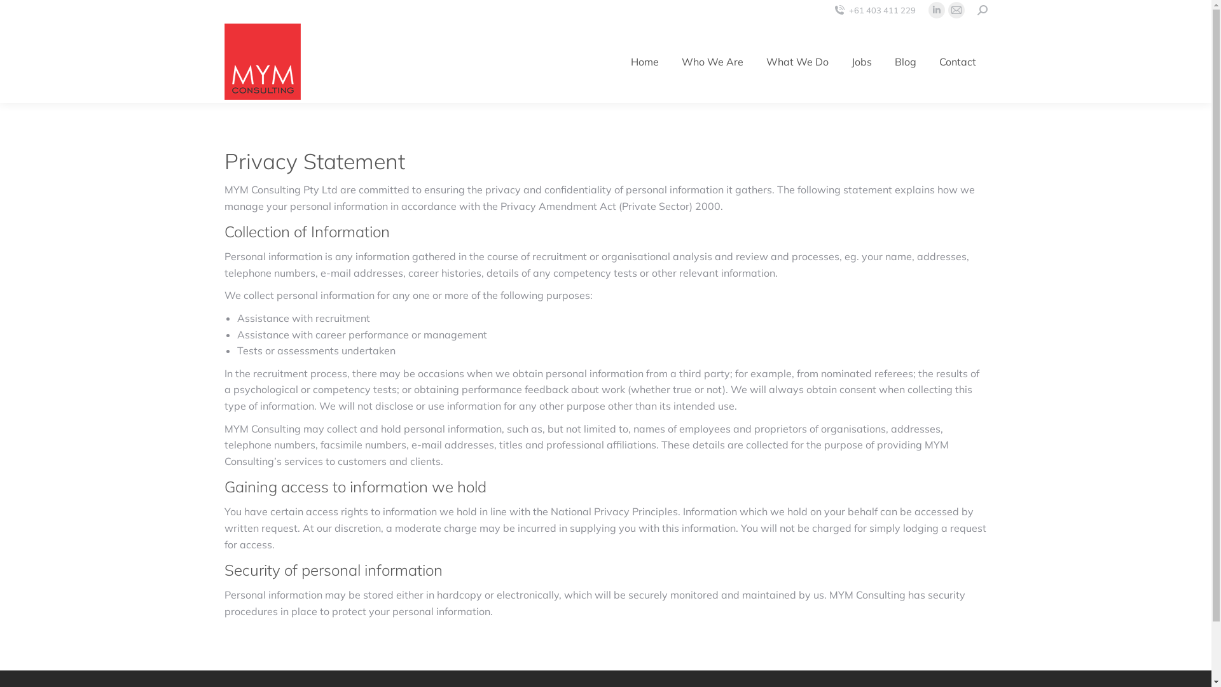  Describe the element at coordinates (645, 62) in the screenshot. I see `Home` at that location.